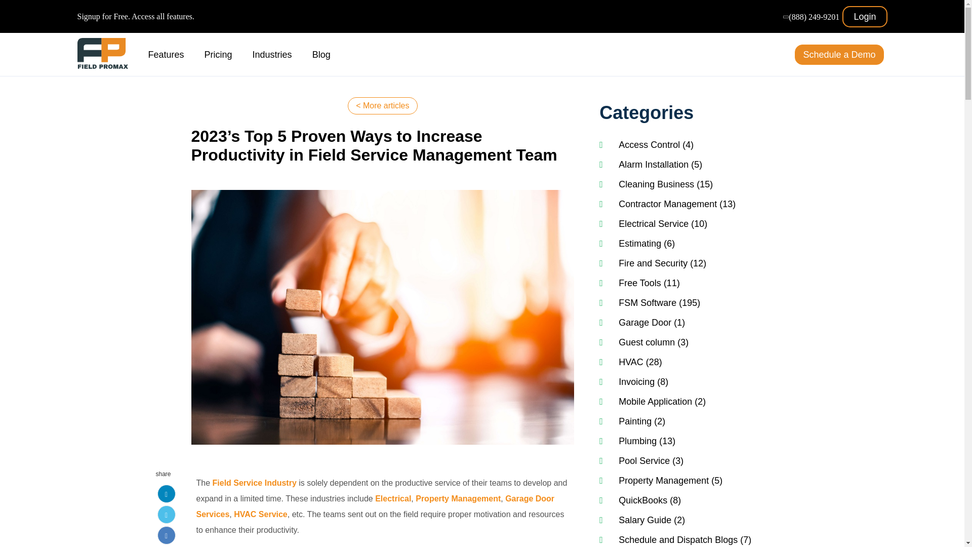 This screenshot has height=547, width=972. I want to click on Login, so click(865, 16).